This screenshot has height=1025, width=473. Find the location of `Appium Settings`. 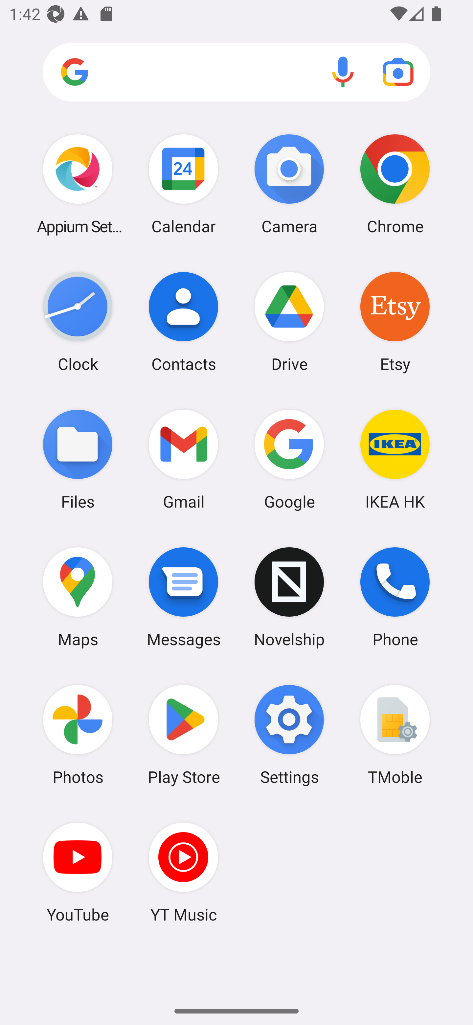

Appium Settings is located at coordinates (78, 184).